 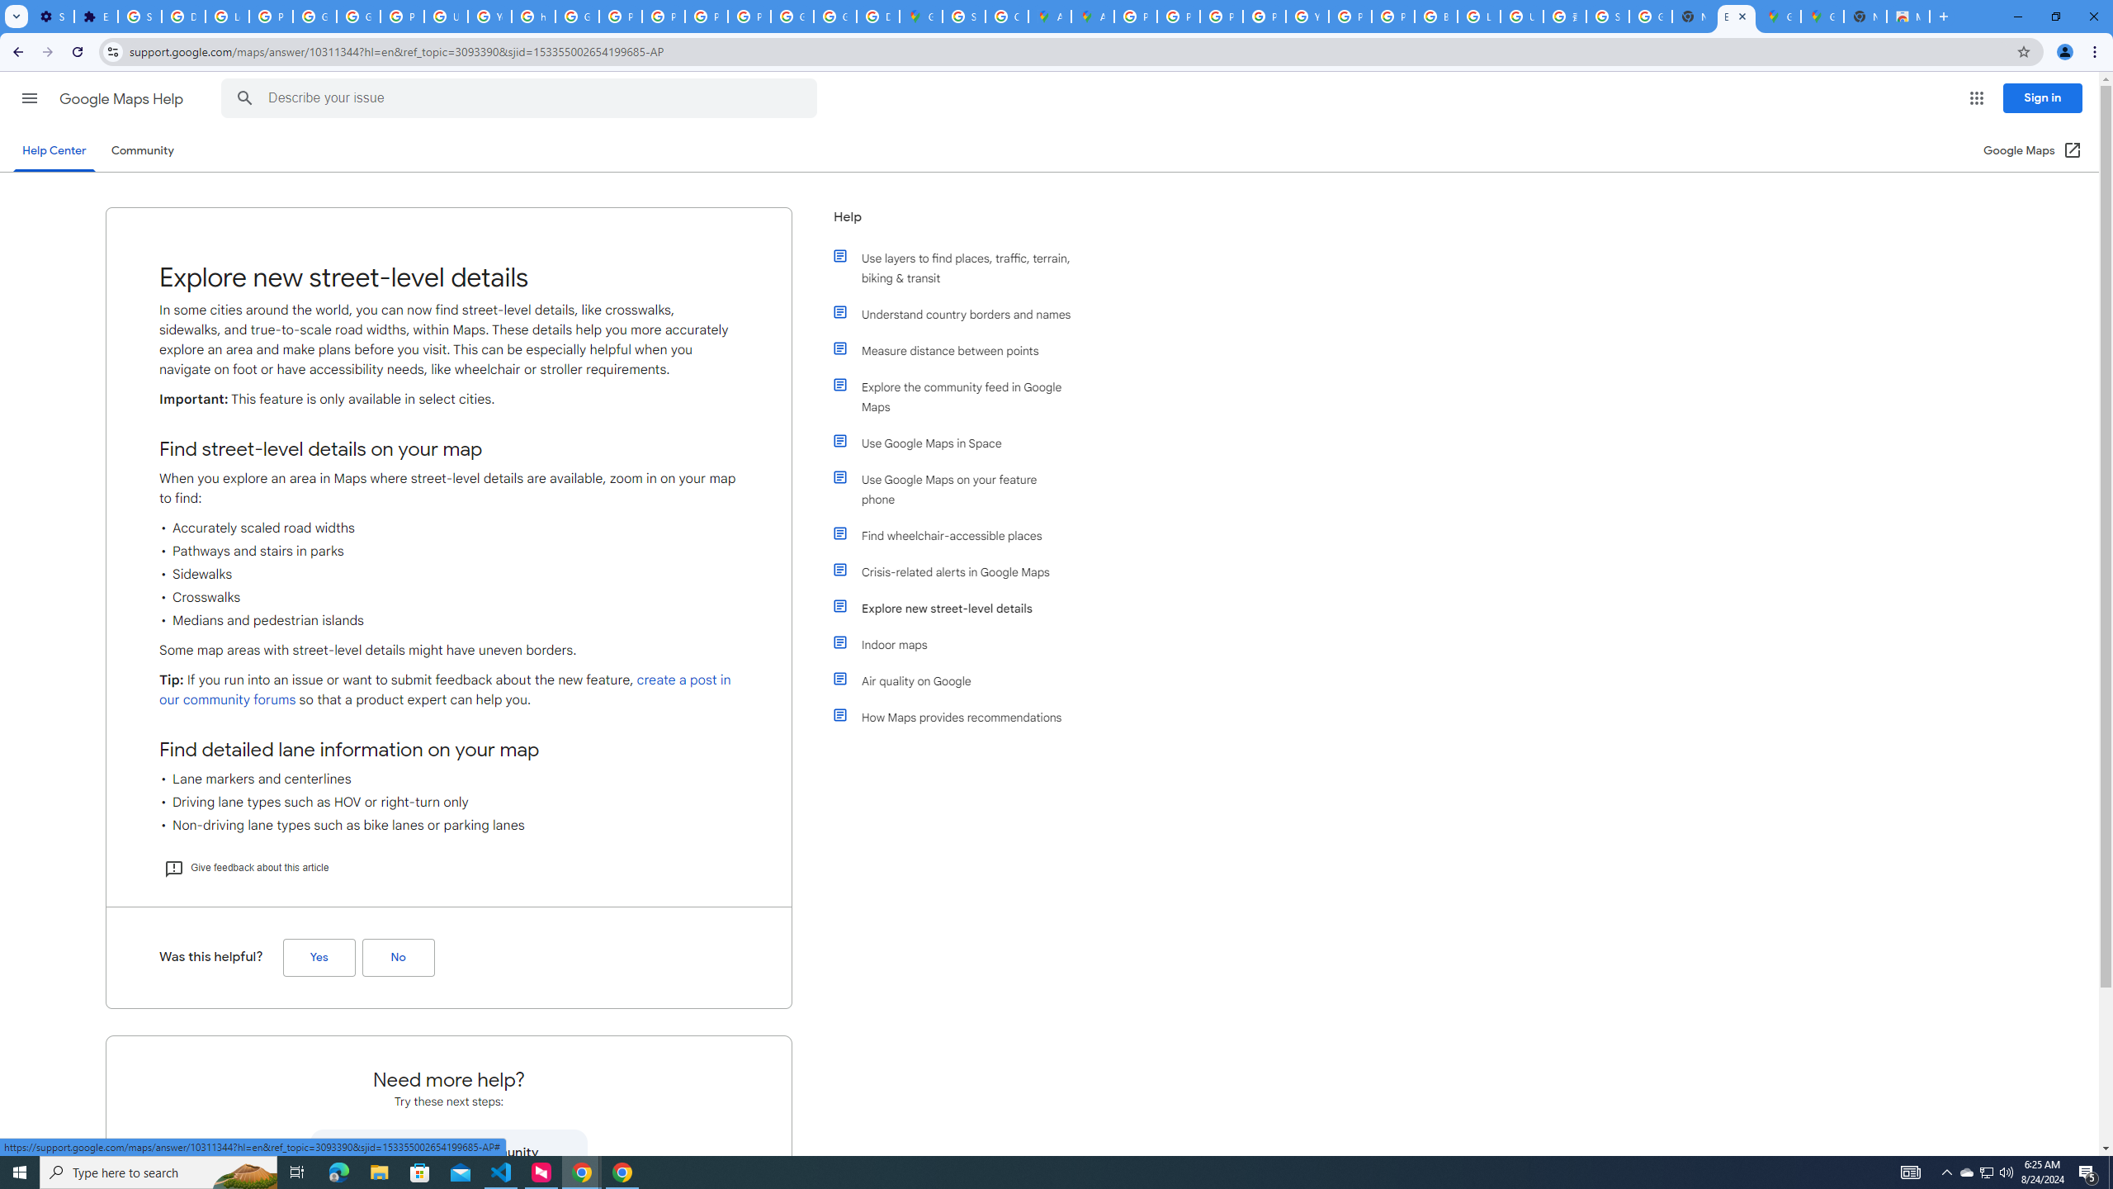 I want to click on Delete photos & videos - Computer - Google Photos Help, so click(x=183, y=17).